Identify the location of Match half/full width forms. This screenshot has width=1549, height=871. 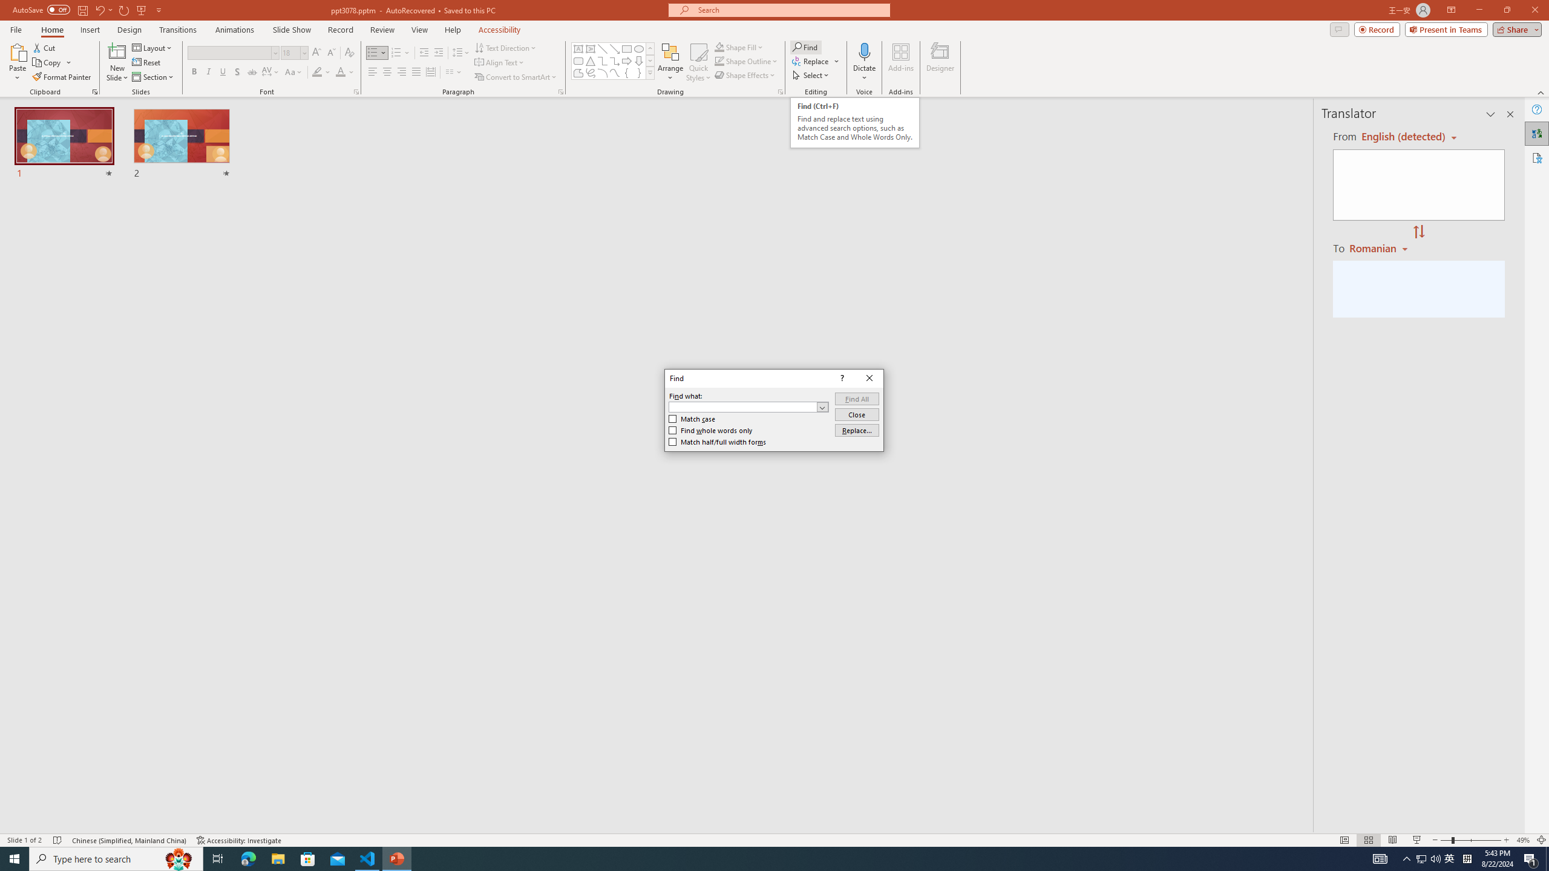
(718, 442).